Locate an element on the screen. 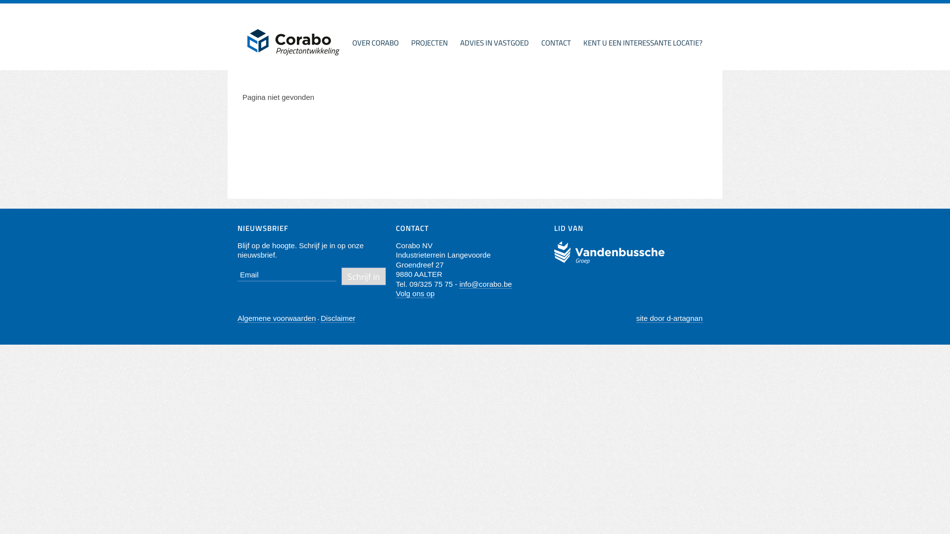  ADVIES IN VASTGOED is located at coordinates (495, 44).